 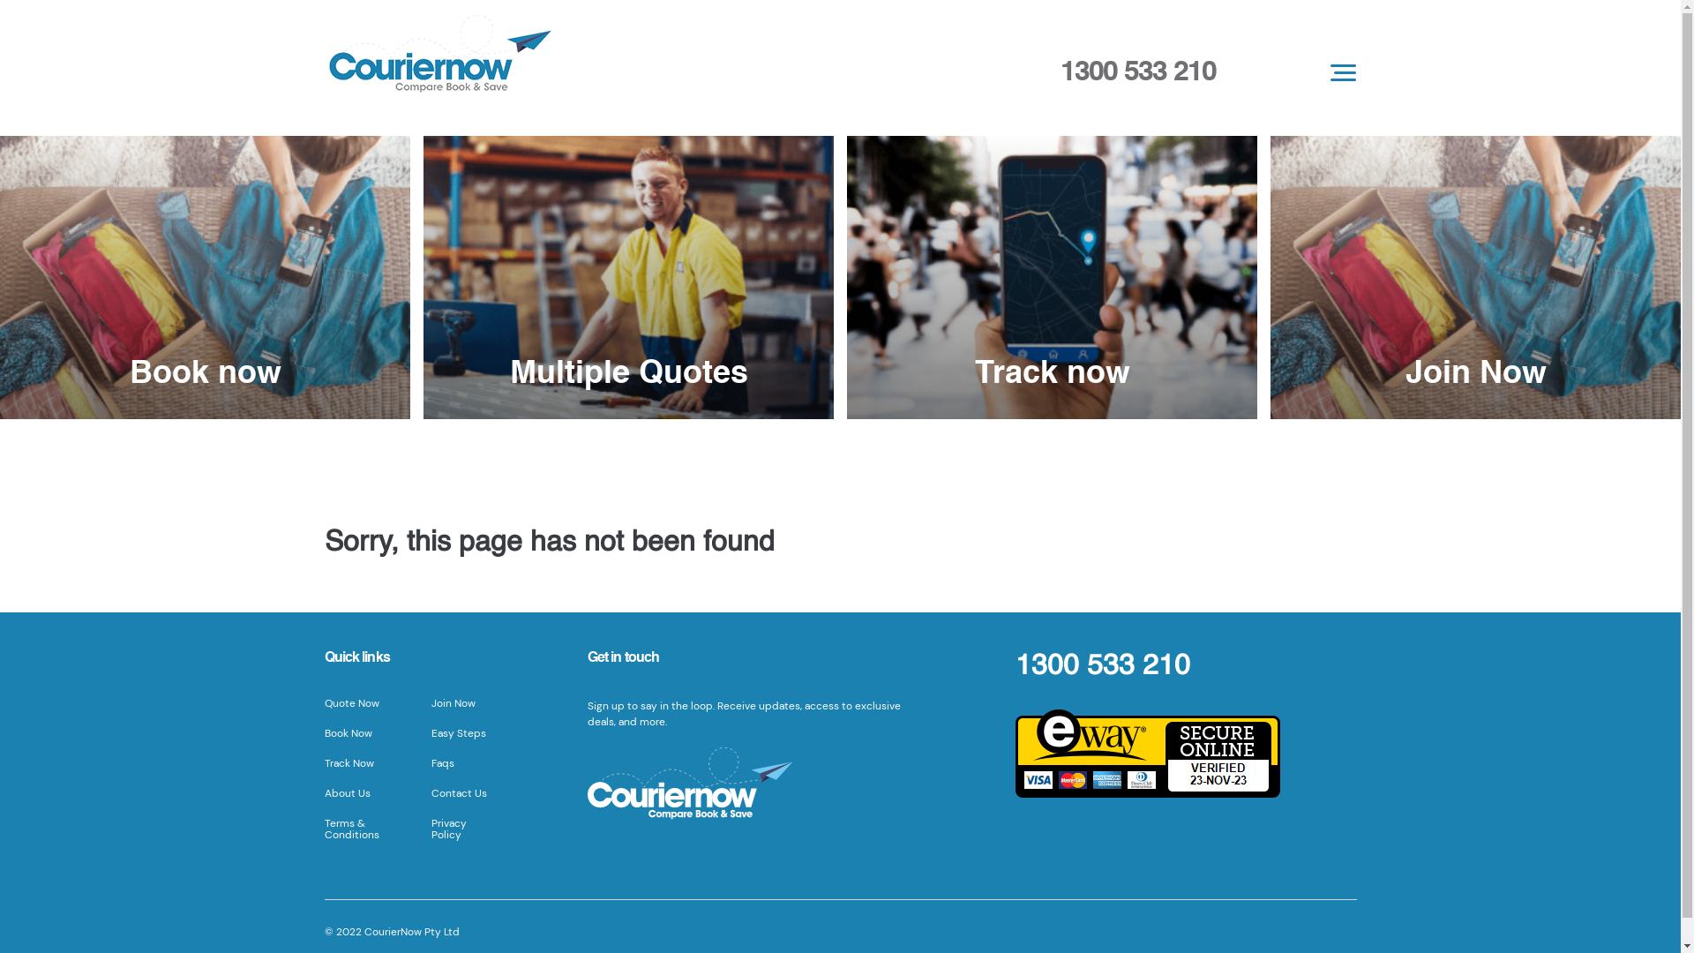 I want to click on Quote Now, so click(x=352, y=703).